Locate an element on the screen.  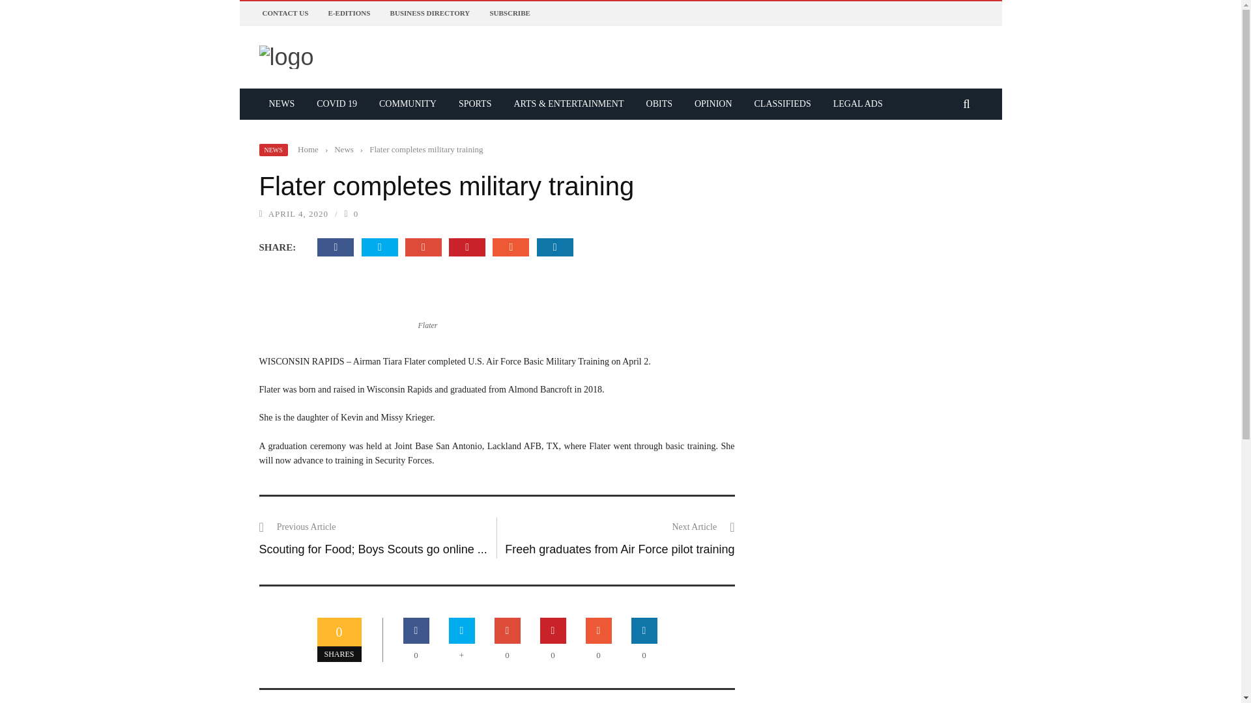
BUSINESS DIRECTORY is located at coordinates (430, 13).